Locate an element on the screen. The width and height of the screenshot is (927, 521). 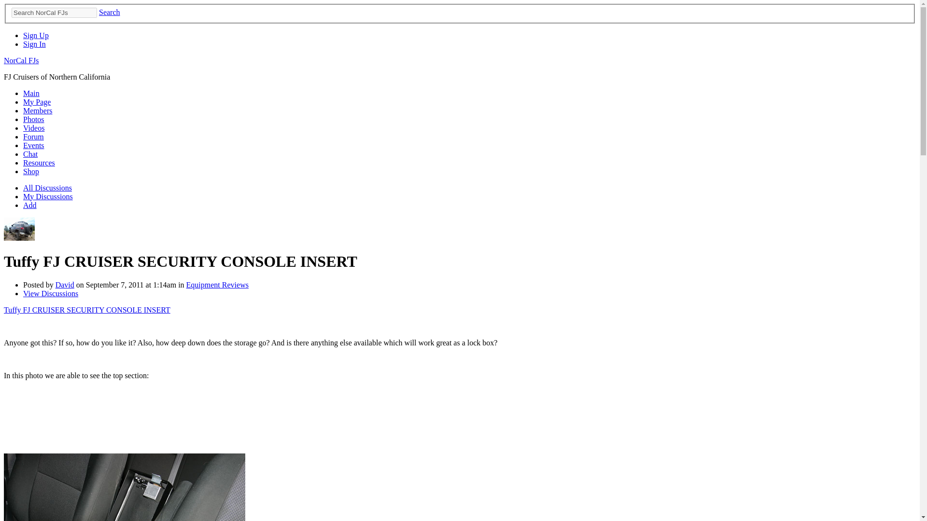
Shop is located at coordinates (31, 171).